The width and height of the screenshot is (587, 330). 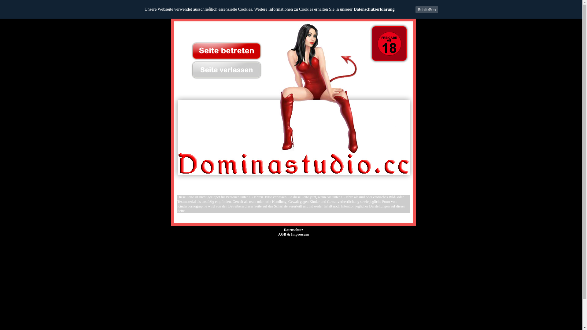 I want to click on Petra, so click(x=312, y=307).